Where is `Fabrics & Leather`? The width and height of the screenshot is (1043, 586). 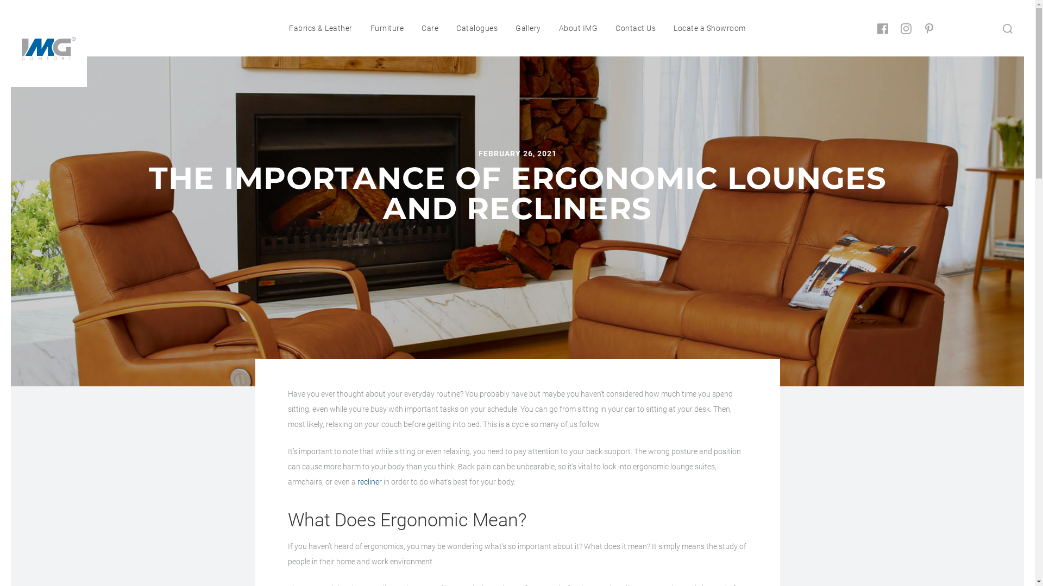
Fabrics & Leather is located at coordinates (321, 28).